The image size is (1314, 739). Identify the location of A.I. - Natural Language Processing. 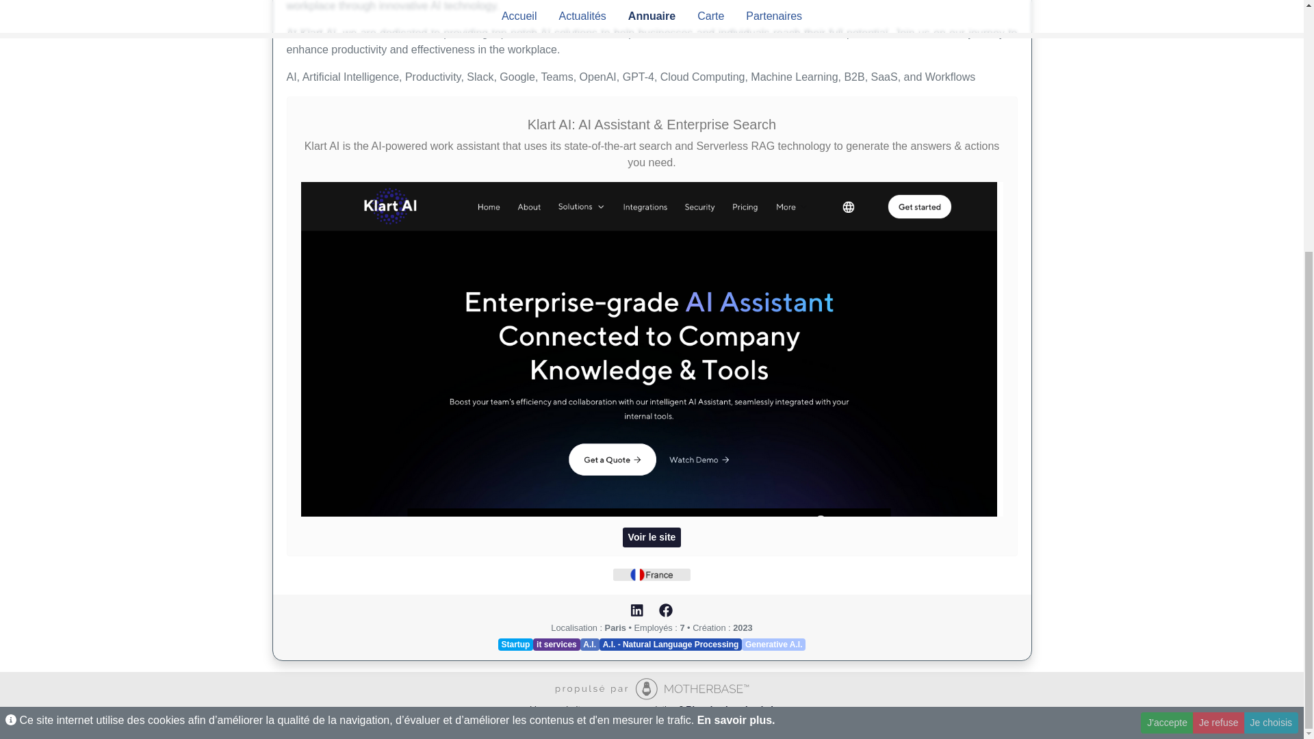
(671, 645).